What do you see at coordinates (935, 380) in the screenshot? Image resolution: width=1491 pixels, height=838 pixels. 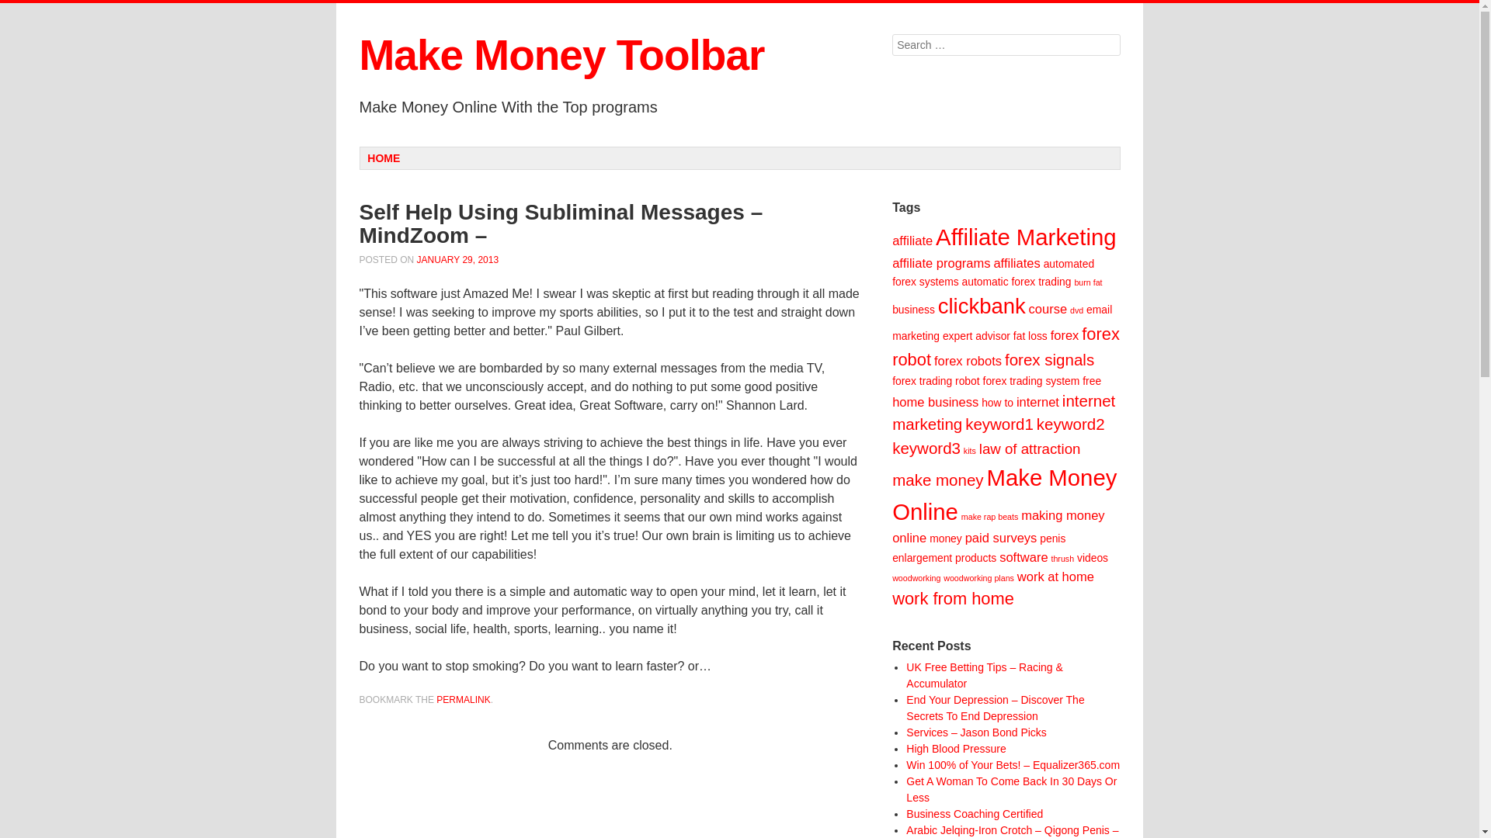 I see `forex trading robot` at bounding box center [935, 380].